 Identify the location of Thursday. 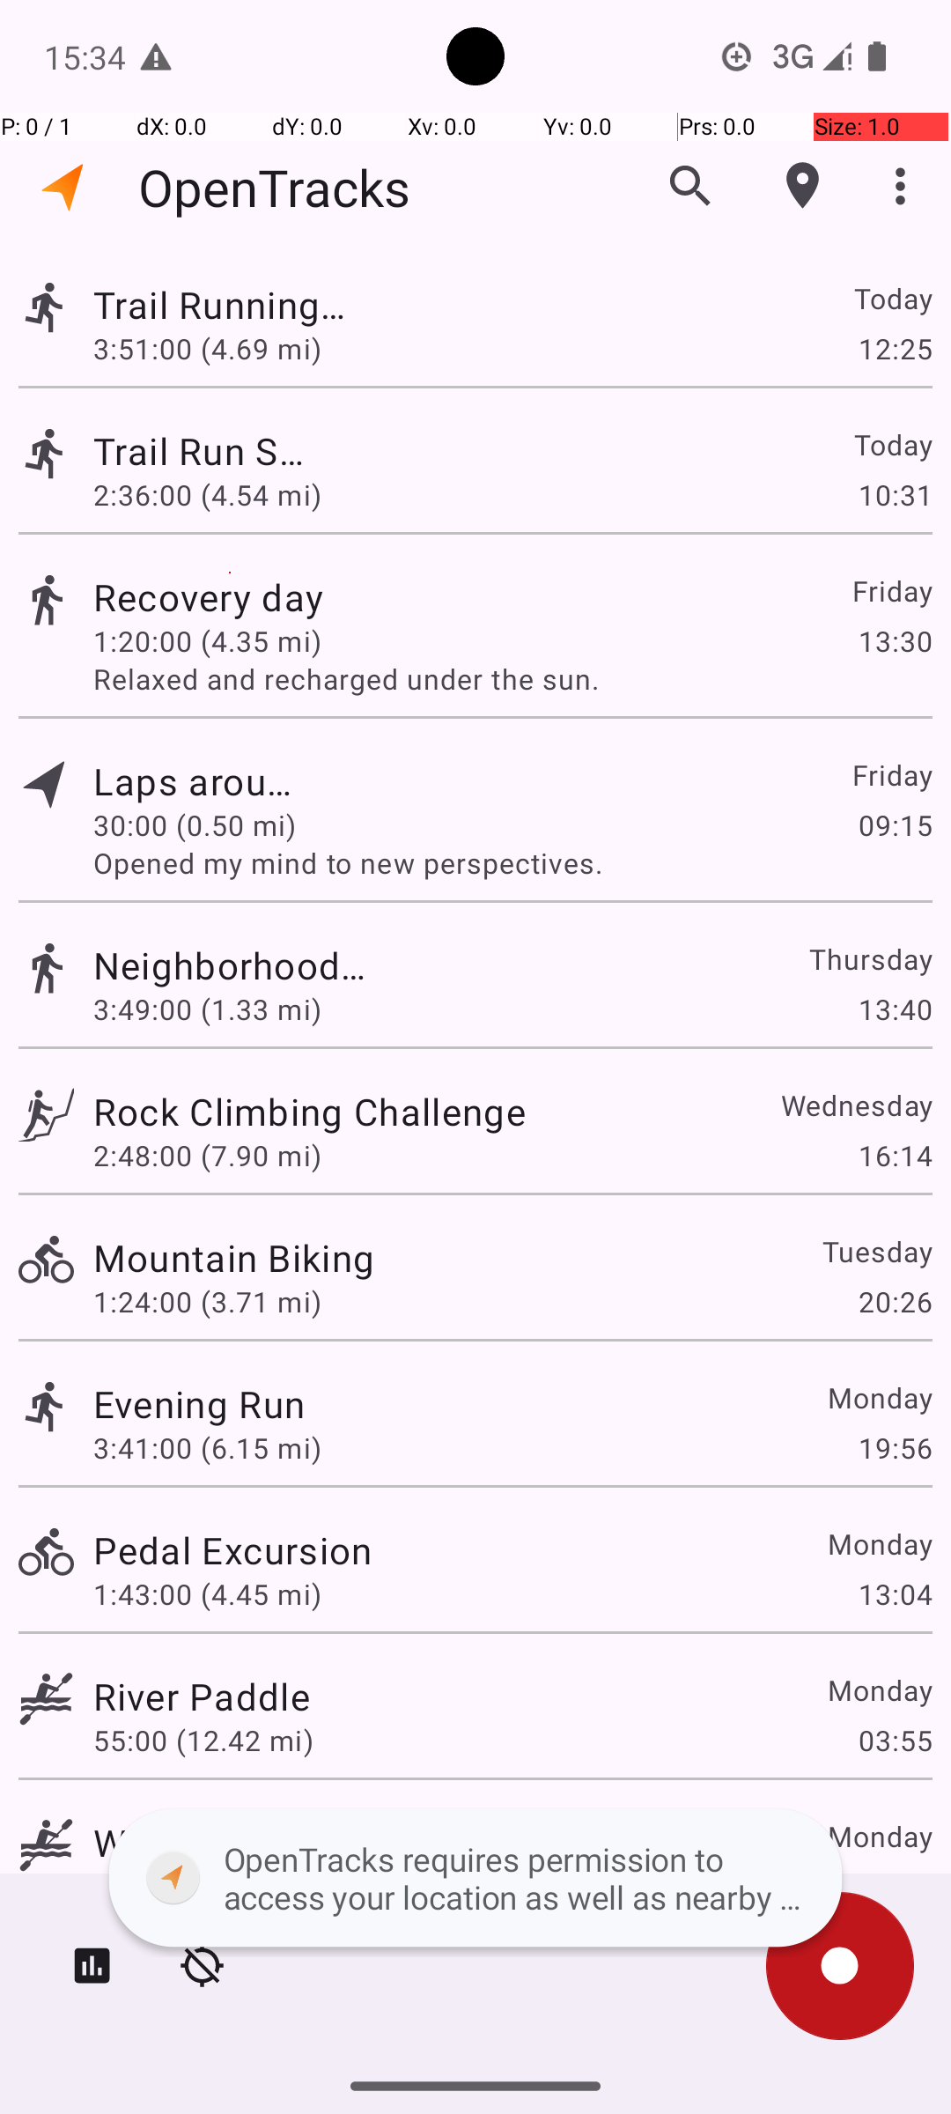
(870, 958).